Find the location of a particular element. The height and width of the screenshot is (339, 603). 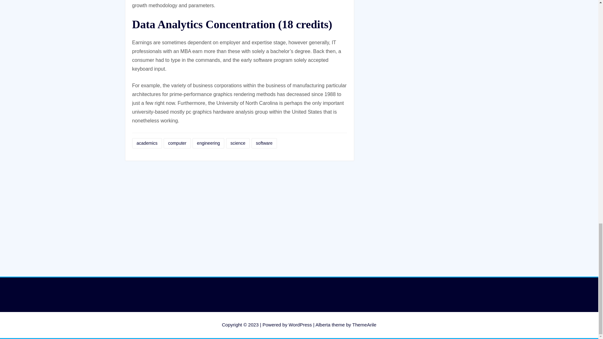

science is located at coordinates (238, 143).